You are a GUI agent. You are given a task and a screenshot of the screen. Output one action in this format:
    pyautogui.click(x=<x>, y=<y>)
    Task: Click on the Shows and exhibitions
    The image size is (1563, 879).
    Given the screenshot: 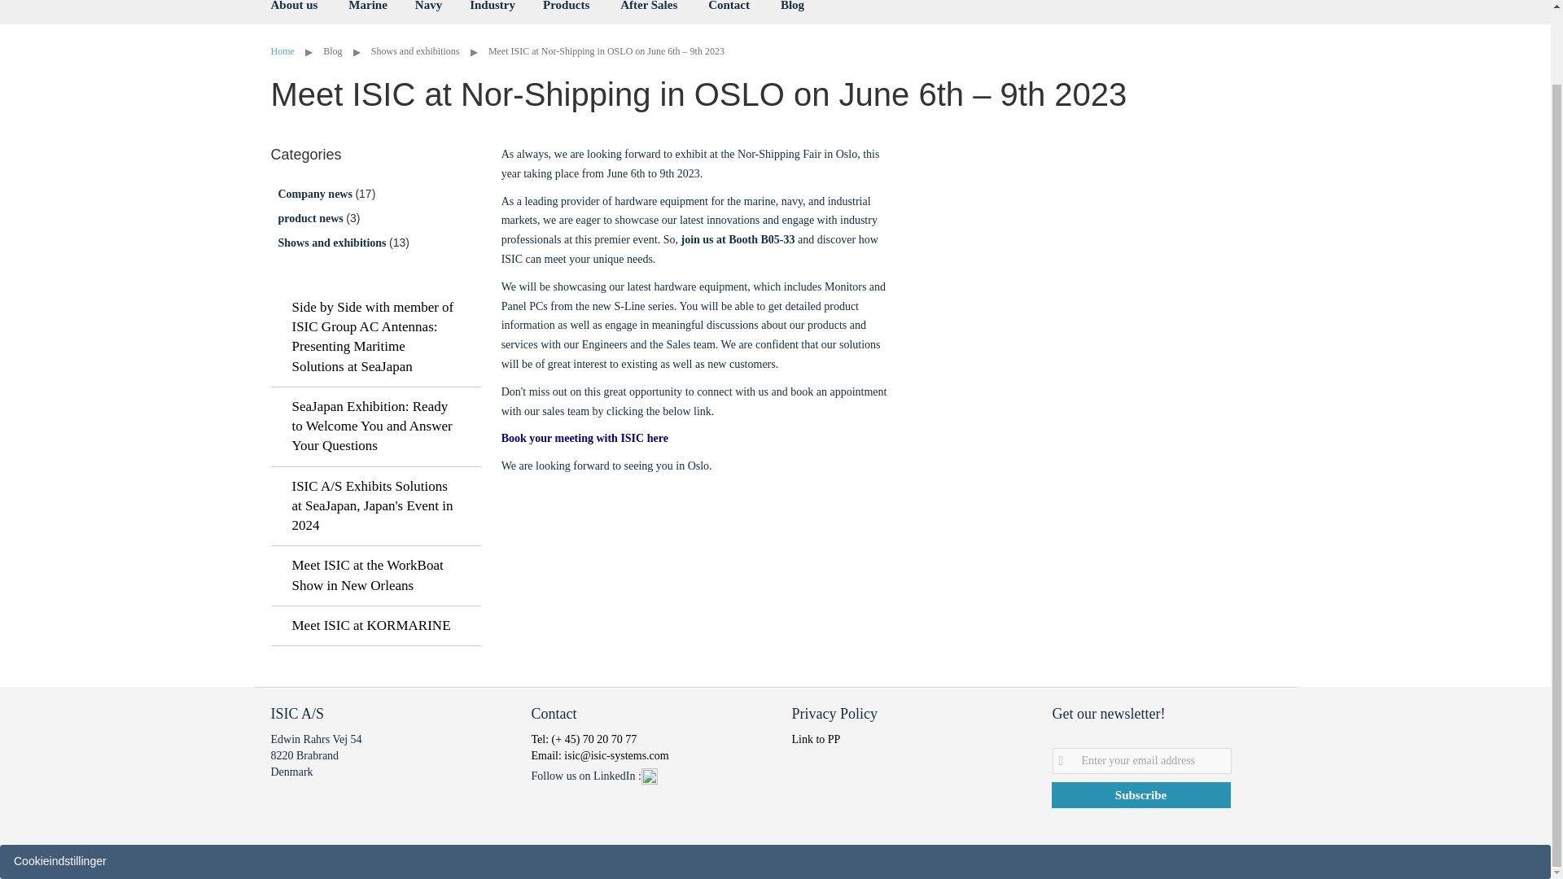 What is the action you would take?
    pyautogui.click(x=334, y=243)
    